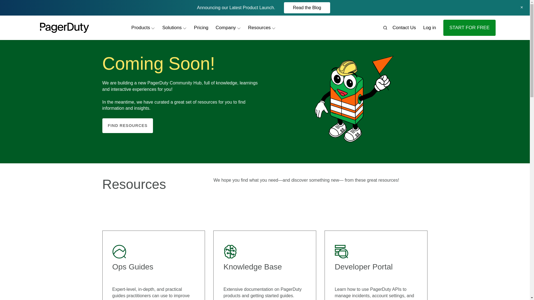 The width and height of the screenshot is (534, 300). I want to click on Solutions, so click(404, 27).